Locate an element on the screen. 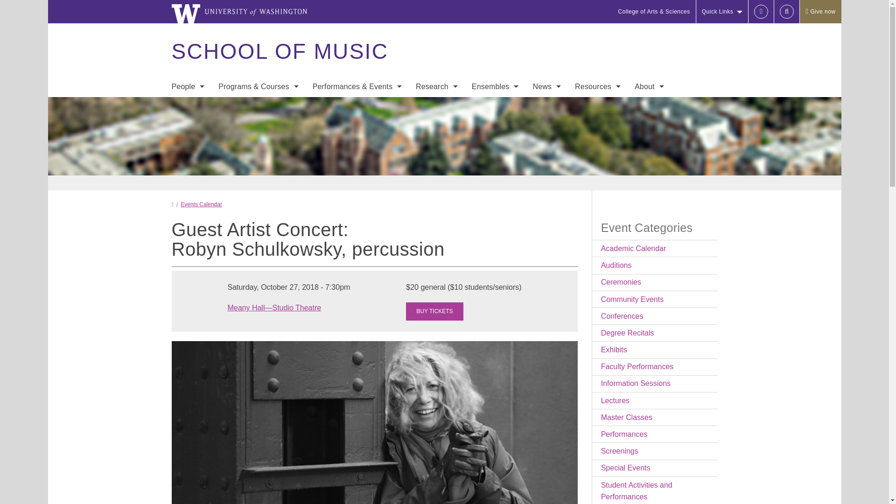 Image resolution: width=896 pixels, height=504 pixels. School of Music Home is located at coordinates (279, 51).